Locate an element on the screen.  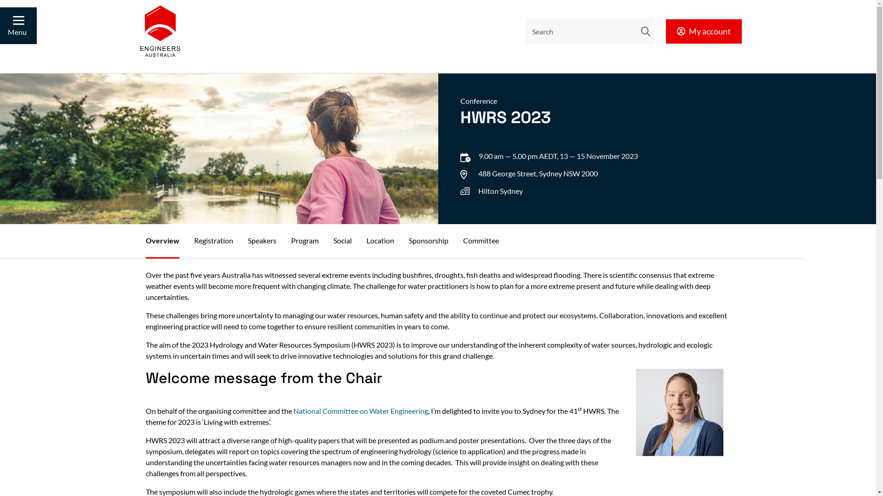
My account is located at coordinates (704, 31).